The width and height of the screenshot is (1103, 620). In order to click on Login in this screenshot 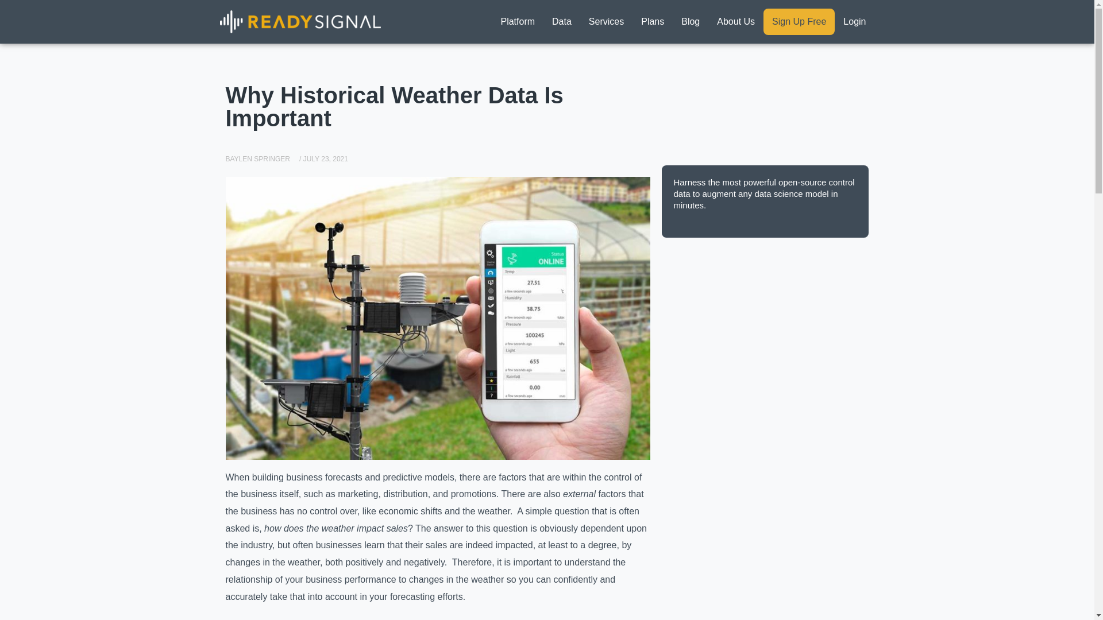, I will do `click(855, 22)`.